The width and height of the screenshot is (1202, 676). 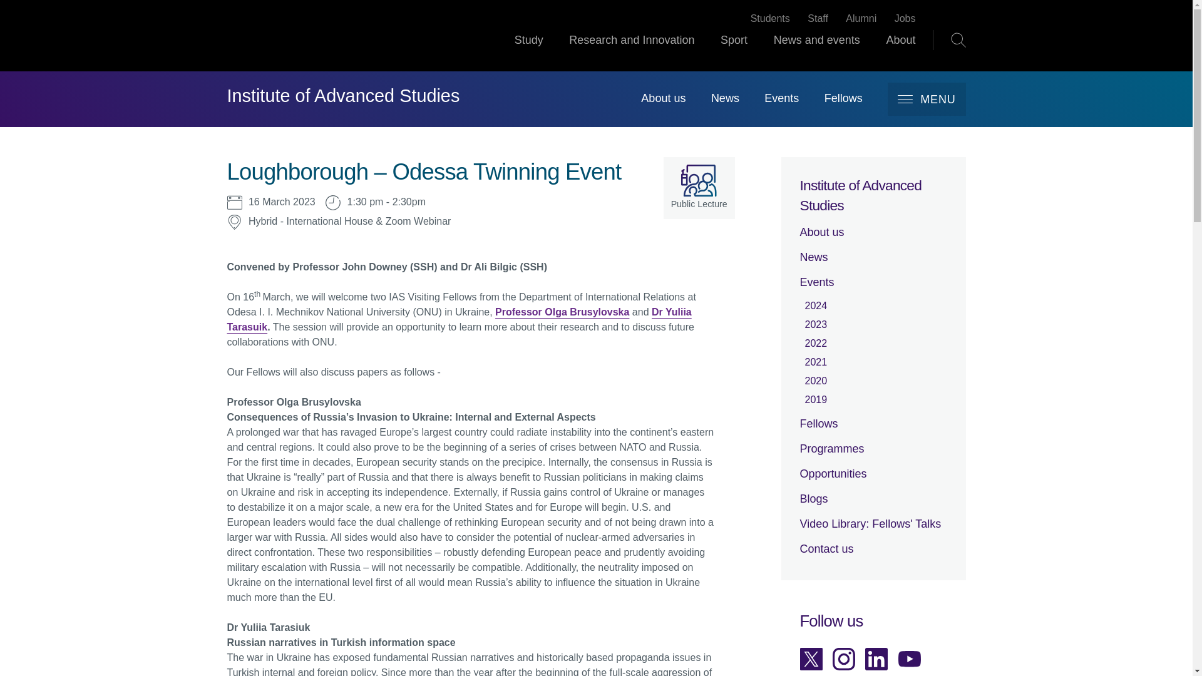 I want to click on News, so click(x=725, y=98).